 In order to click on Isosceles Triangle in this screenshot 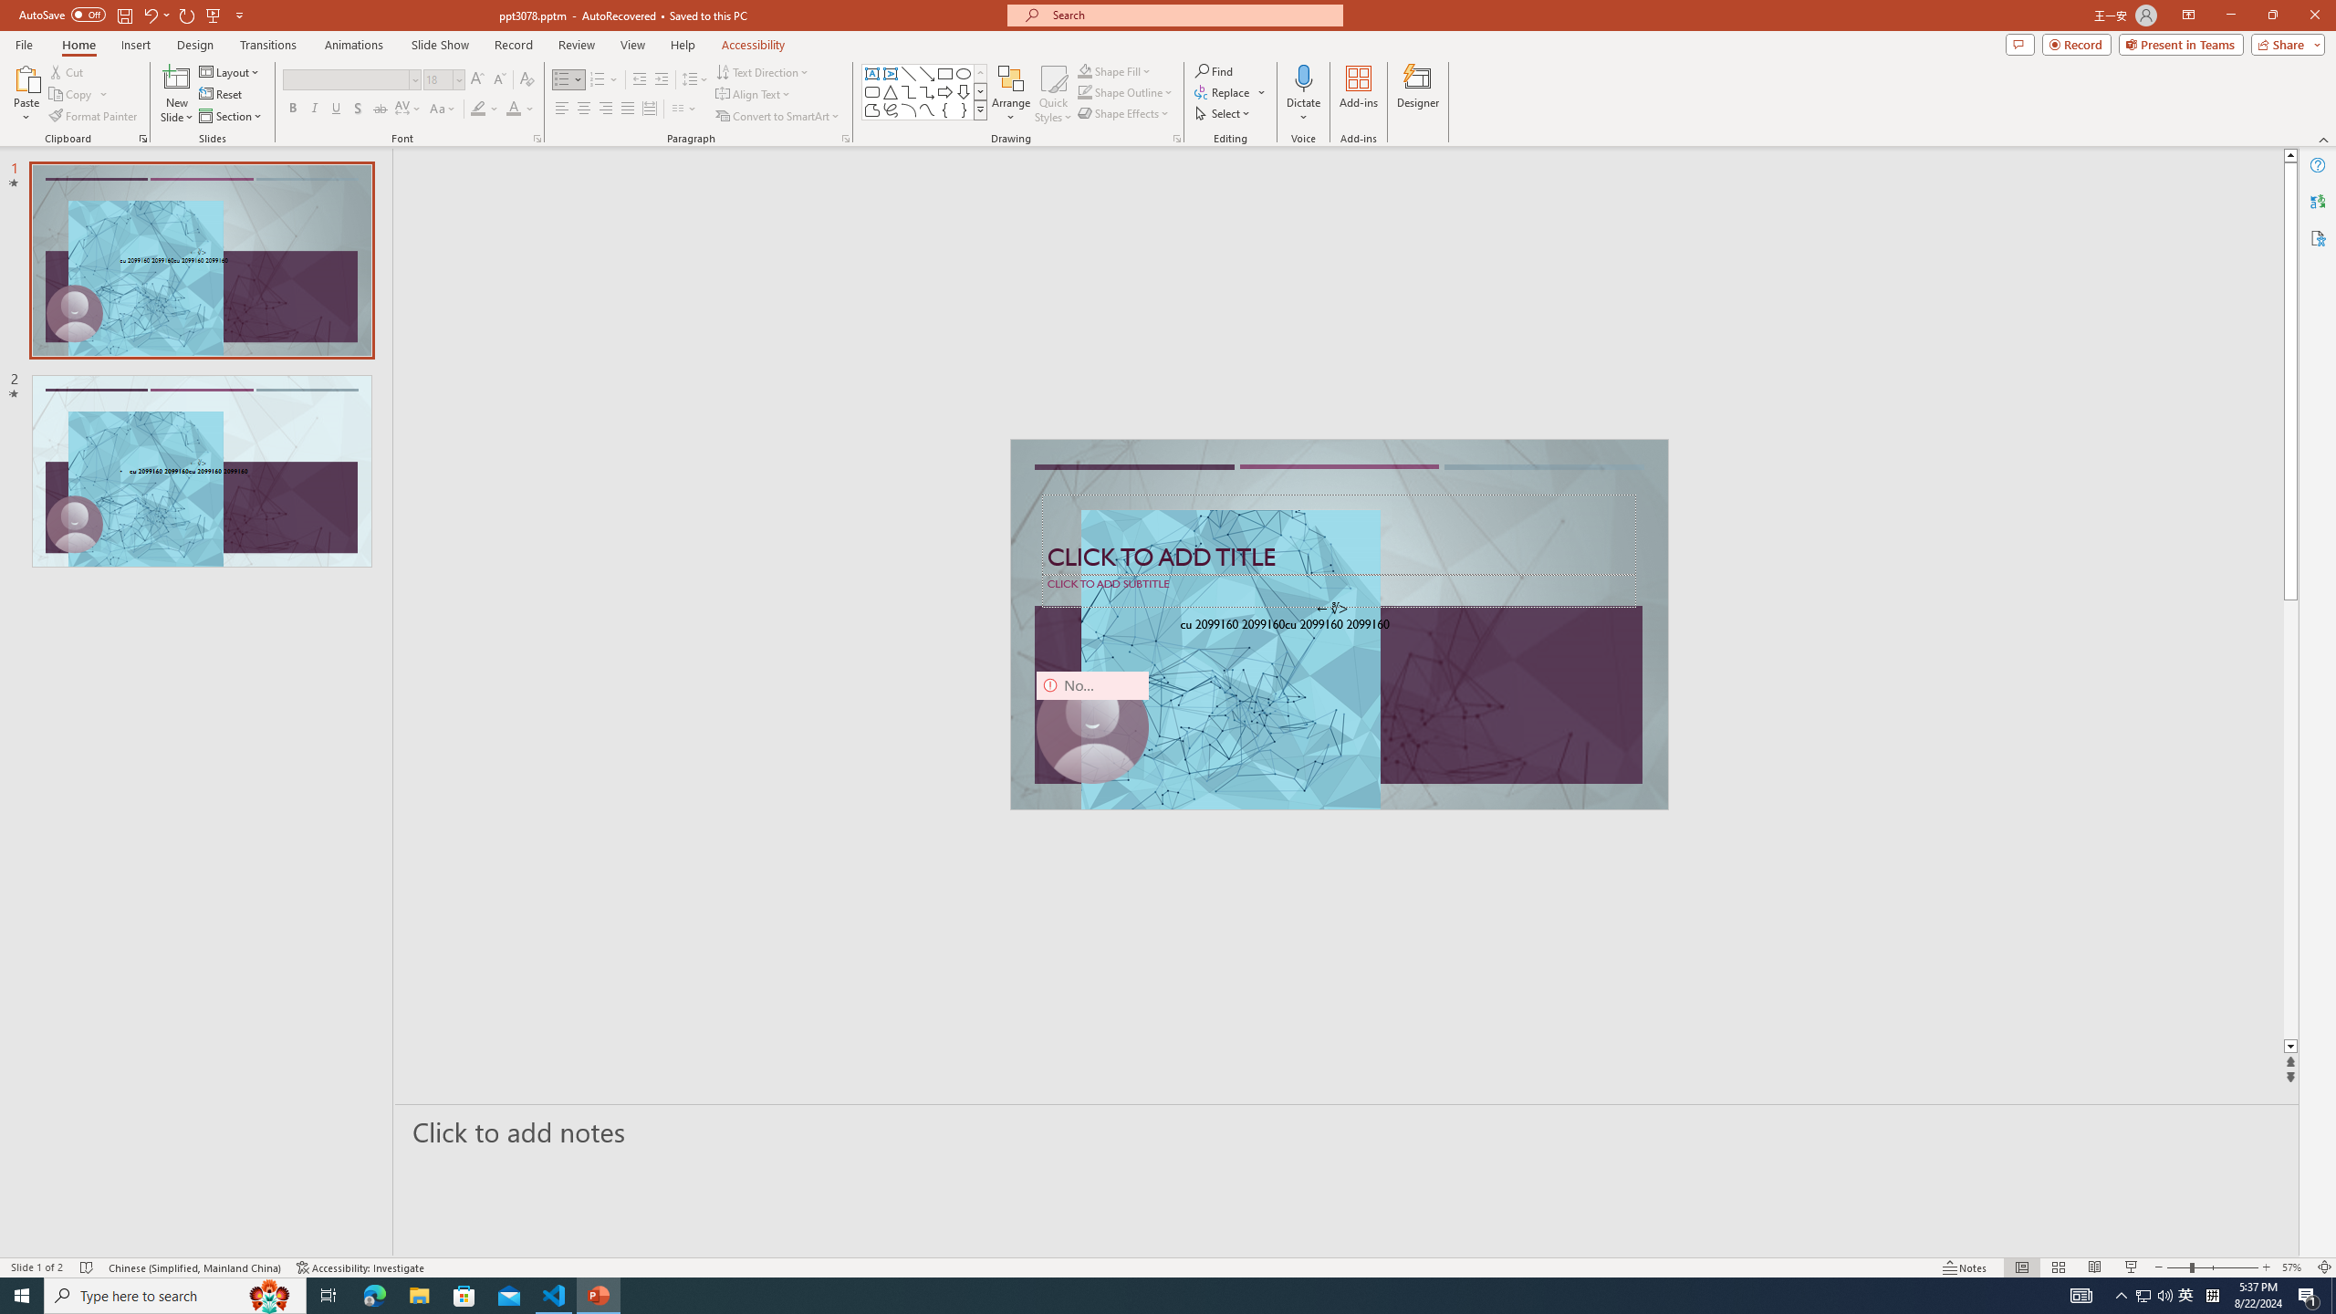, I will do `click(890, 91)`.